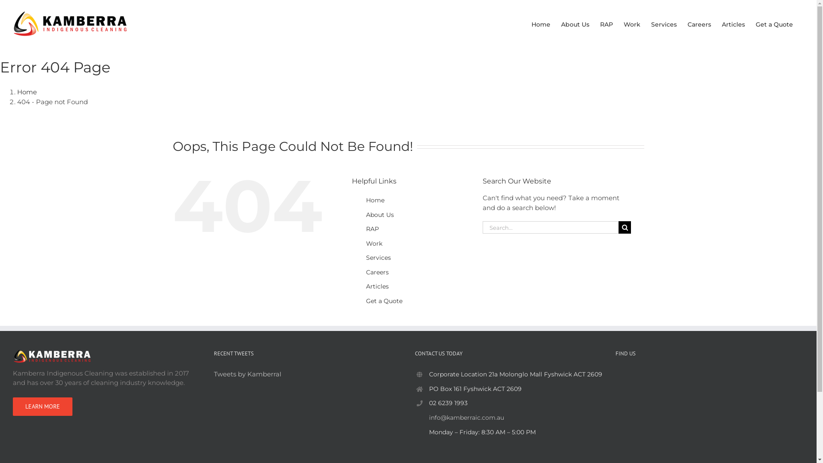 This screenshot has width=823, height=463. What do you see at coordinates (541, 24) in the screenshot?
I see `Home` at bounding box center [541, 24].